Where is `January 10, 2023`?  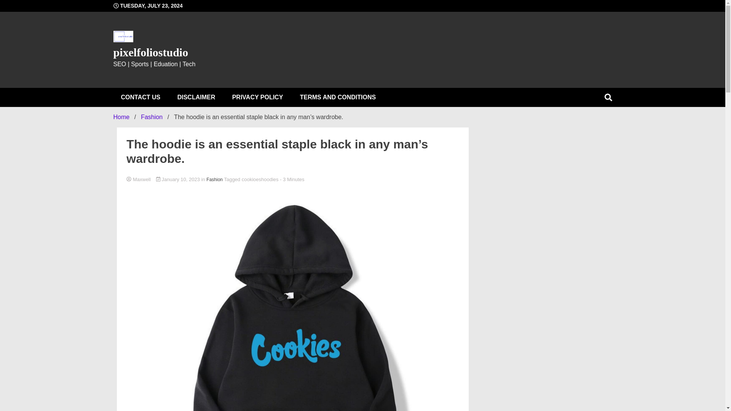
January 10, 2023 is located at coordinates (179, 180).